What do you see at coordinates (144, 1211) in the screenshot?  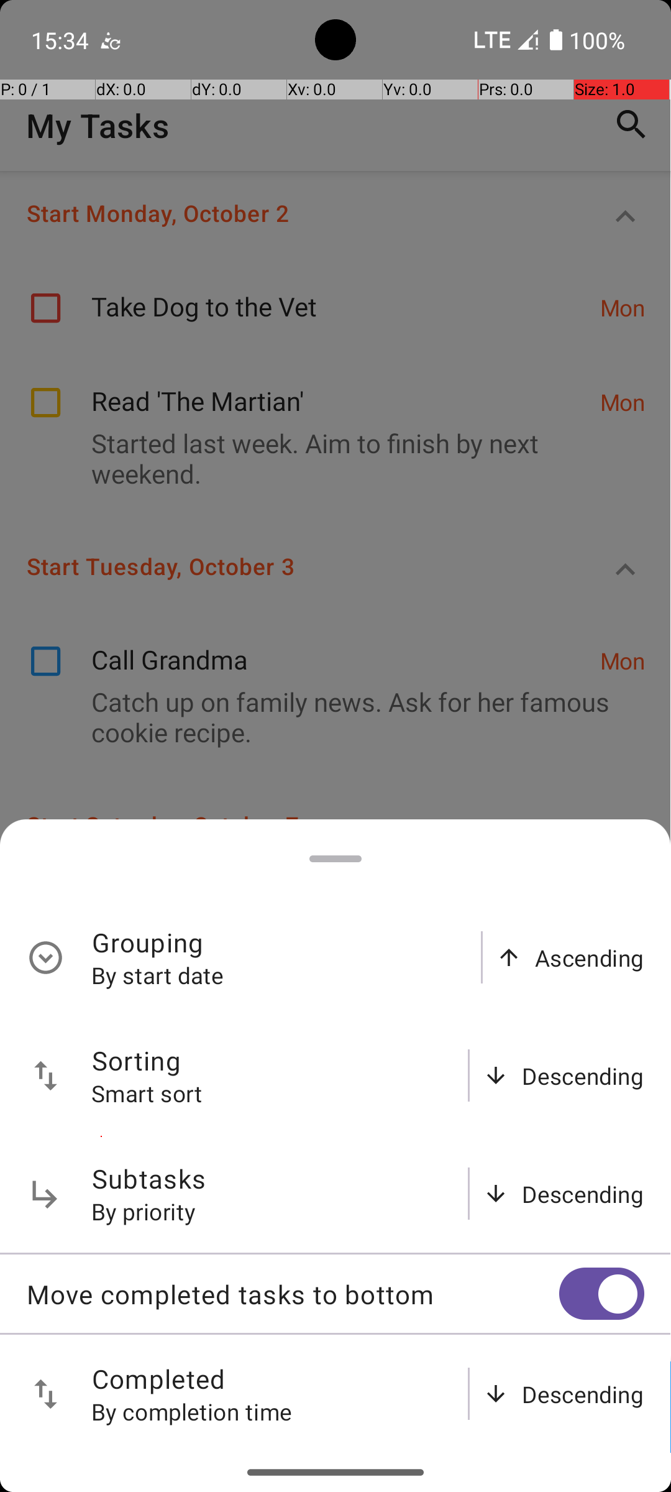 I see `By priority` at bounding box center [144, 1211].